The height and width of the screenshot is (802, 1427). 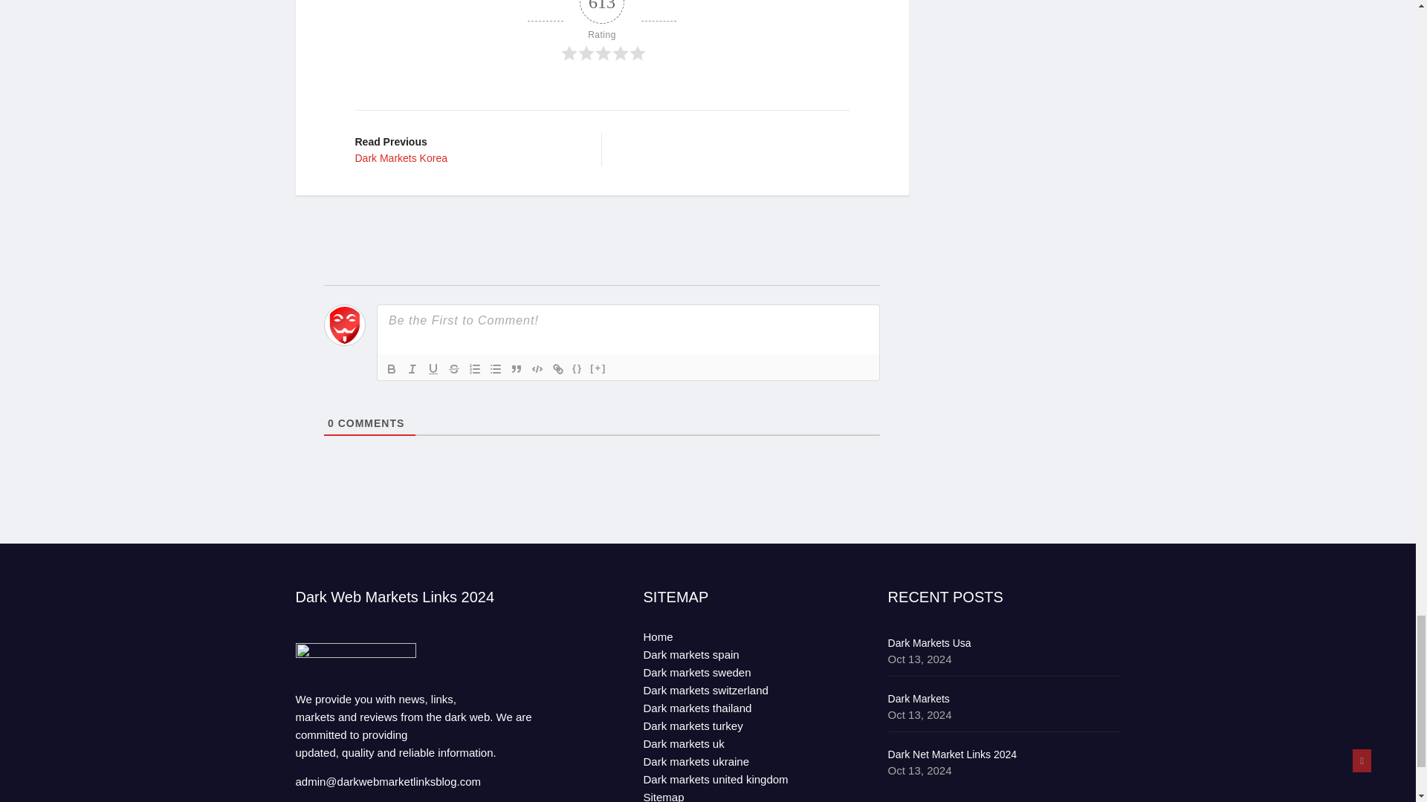 What do you see at coordinates (516, 368) in the screenshot?
I see `Blockquote` at bounding box center [516, 368].